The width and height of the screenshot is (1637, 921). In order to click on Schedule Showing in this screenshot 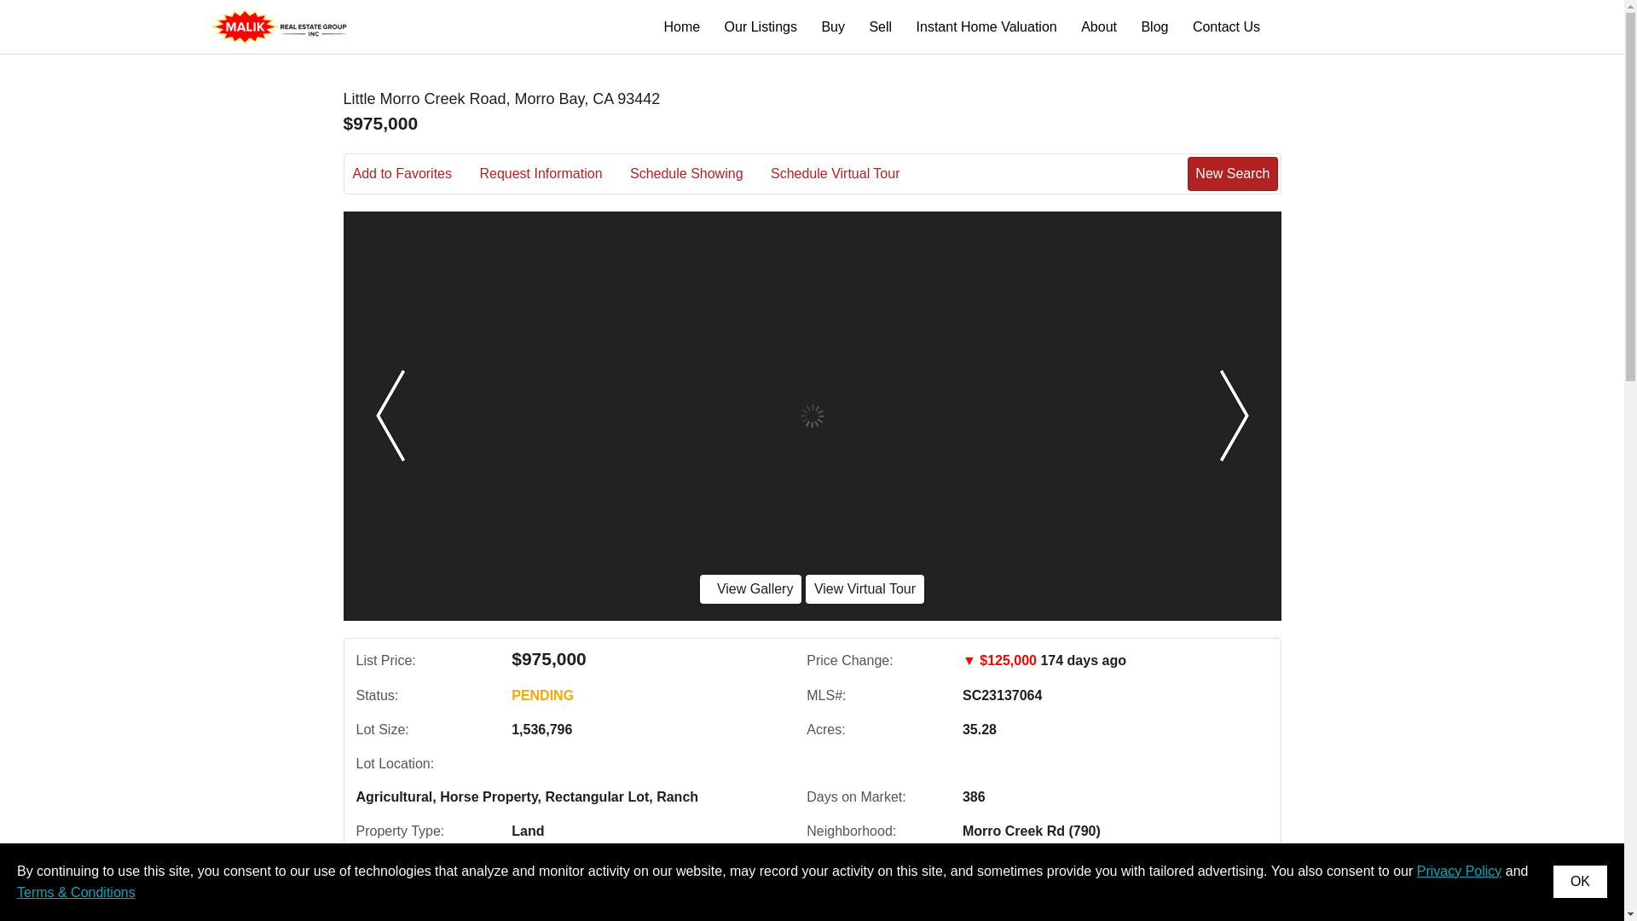, I will do `click(699, 174)`.